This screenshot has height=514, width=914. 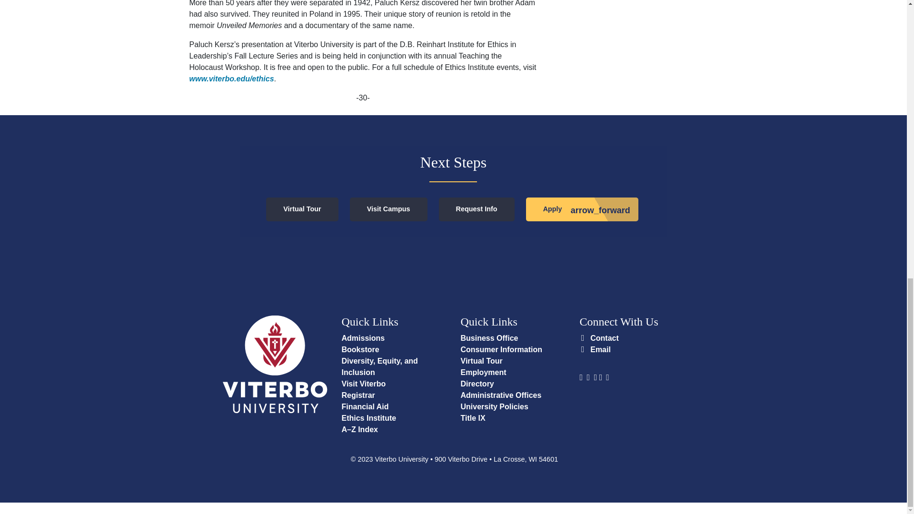 I want to click on Visit Viterbo, so click(x=364, y=384).